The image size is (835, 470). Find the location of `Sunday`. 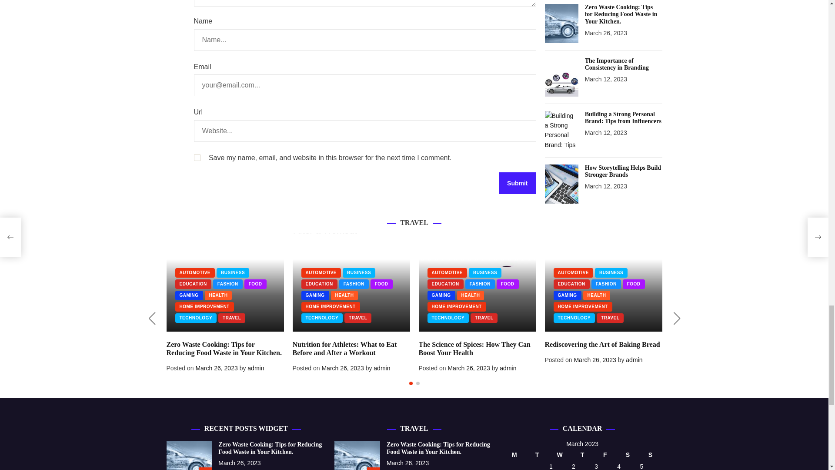

Sunday is located at coordinates (650, 454).